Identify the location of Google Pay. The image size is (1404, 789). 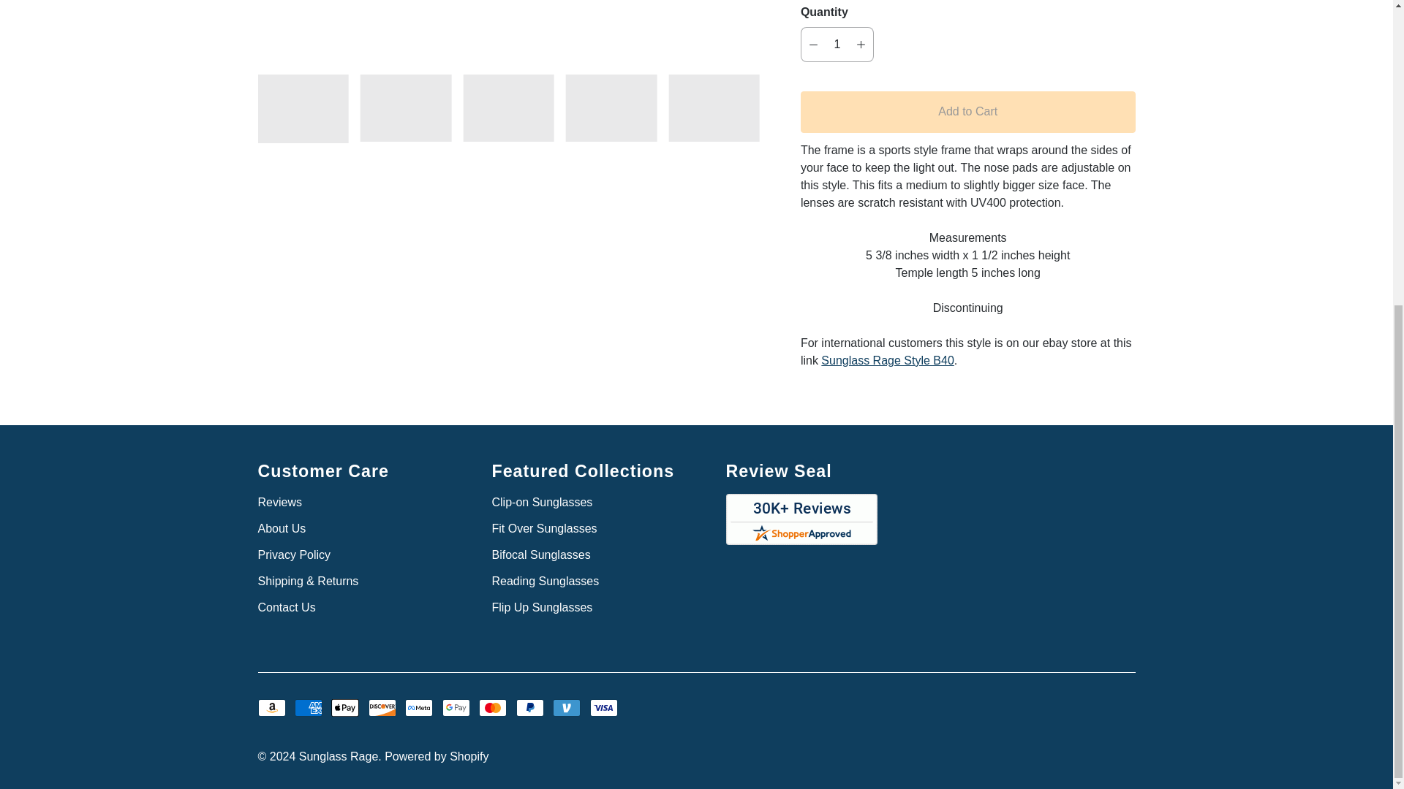
(456, 707).